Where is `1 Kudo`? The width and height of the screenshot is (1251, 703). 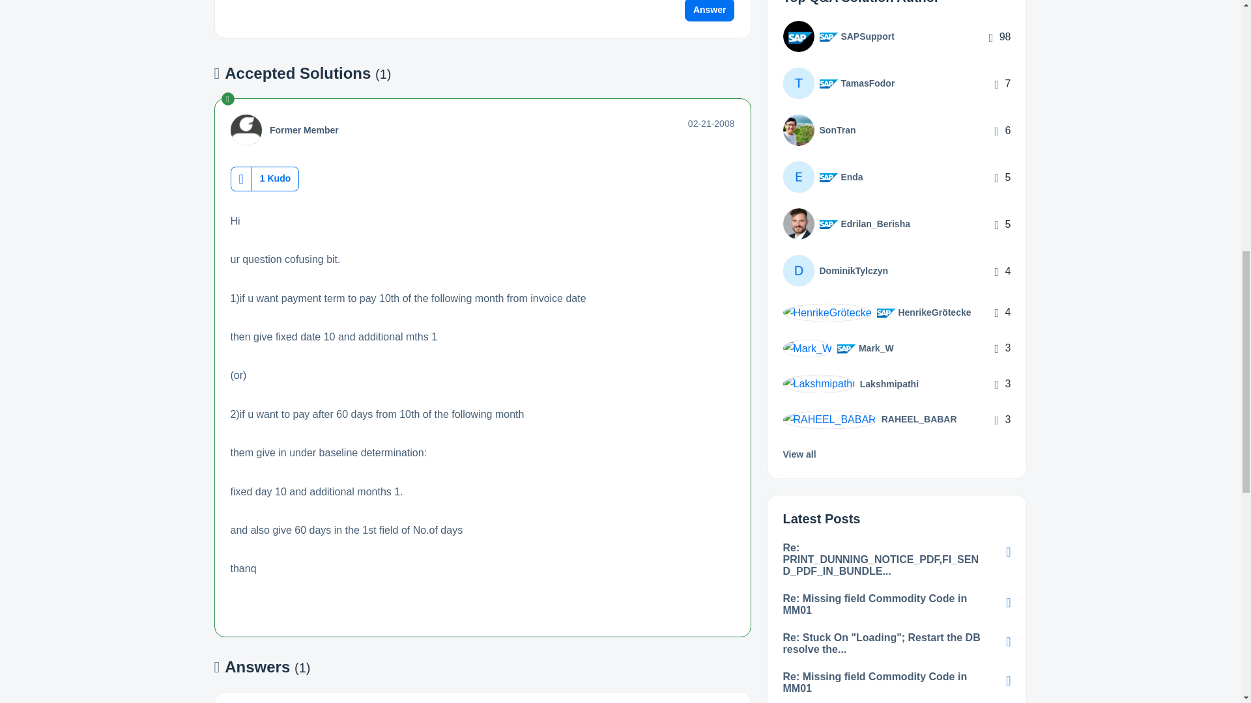
1 Kudo is located at coordinates (275, 178).